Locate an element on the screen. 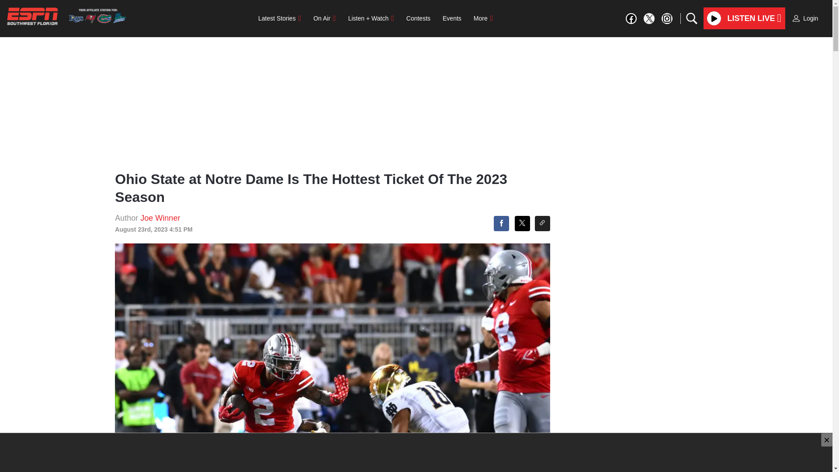 Image resolution: width=839 pixels, height=472 pixels. Latest Stories is located at coordinates (280, 18).